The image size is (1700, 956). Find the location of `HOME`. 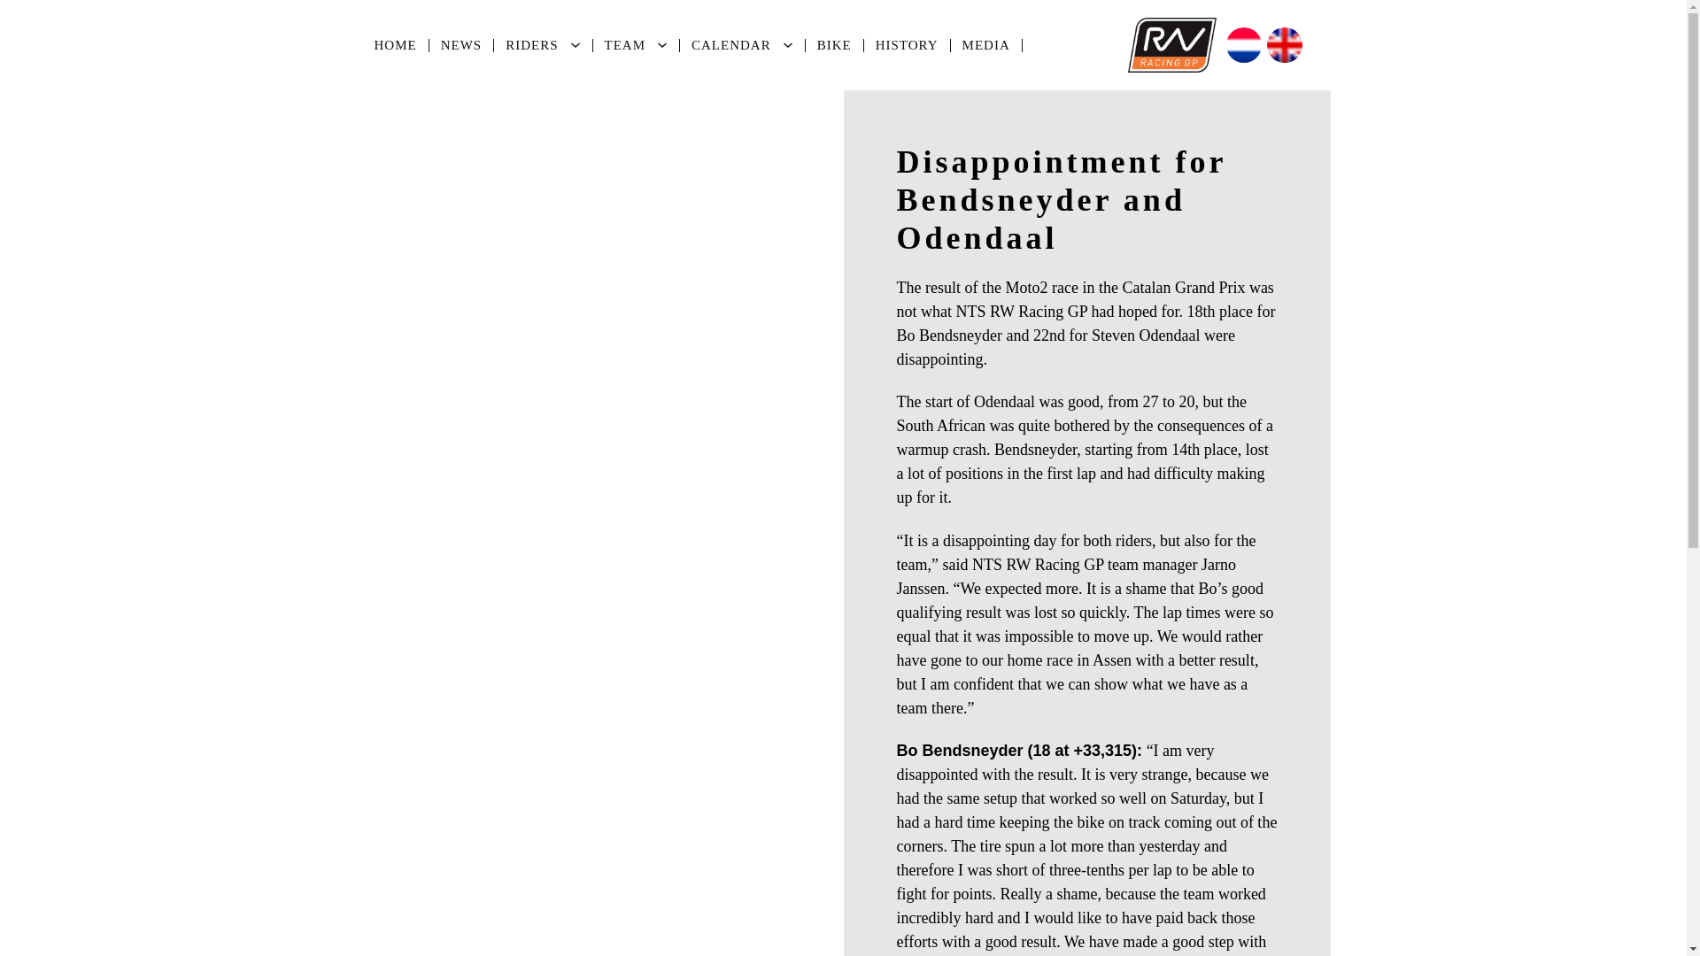

HOME is located at coordinates (397, 46).